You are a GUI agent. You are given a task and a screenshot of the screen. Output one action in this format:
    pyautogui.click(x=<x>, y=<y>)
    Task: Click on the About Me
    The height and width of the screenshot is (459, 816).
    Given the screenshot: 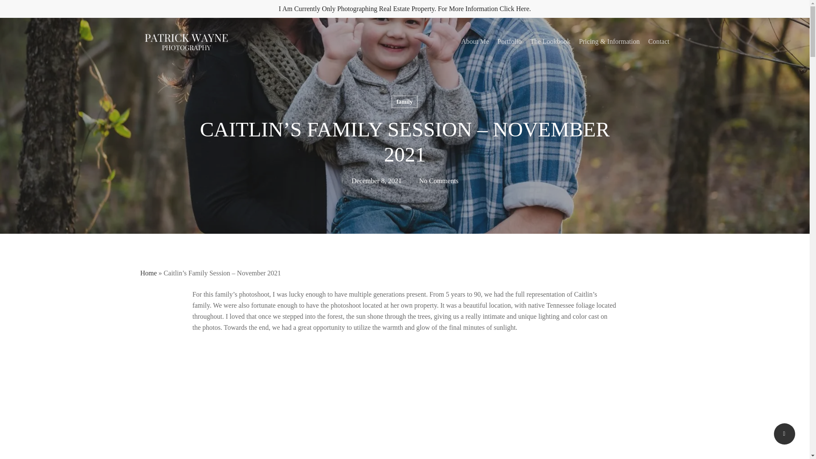 What is the action you would take?
    pyautogui.click(x=475, y=42)
    